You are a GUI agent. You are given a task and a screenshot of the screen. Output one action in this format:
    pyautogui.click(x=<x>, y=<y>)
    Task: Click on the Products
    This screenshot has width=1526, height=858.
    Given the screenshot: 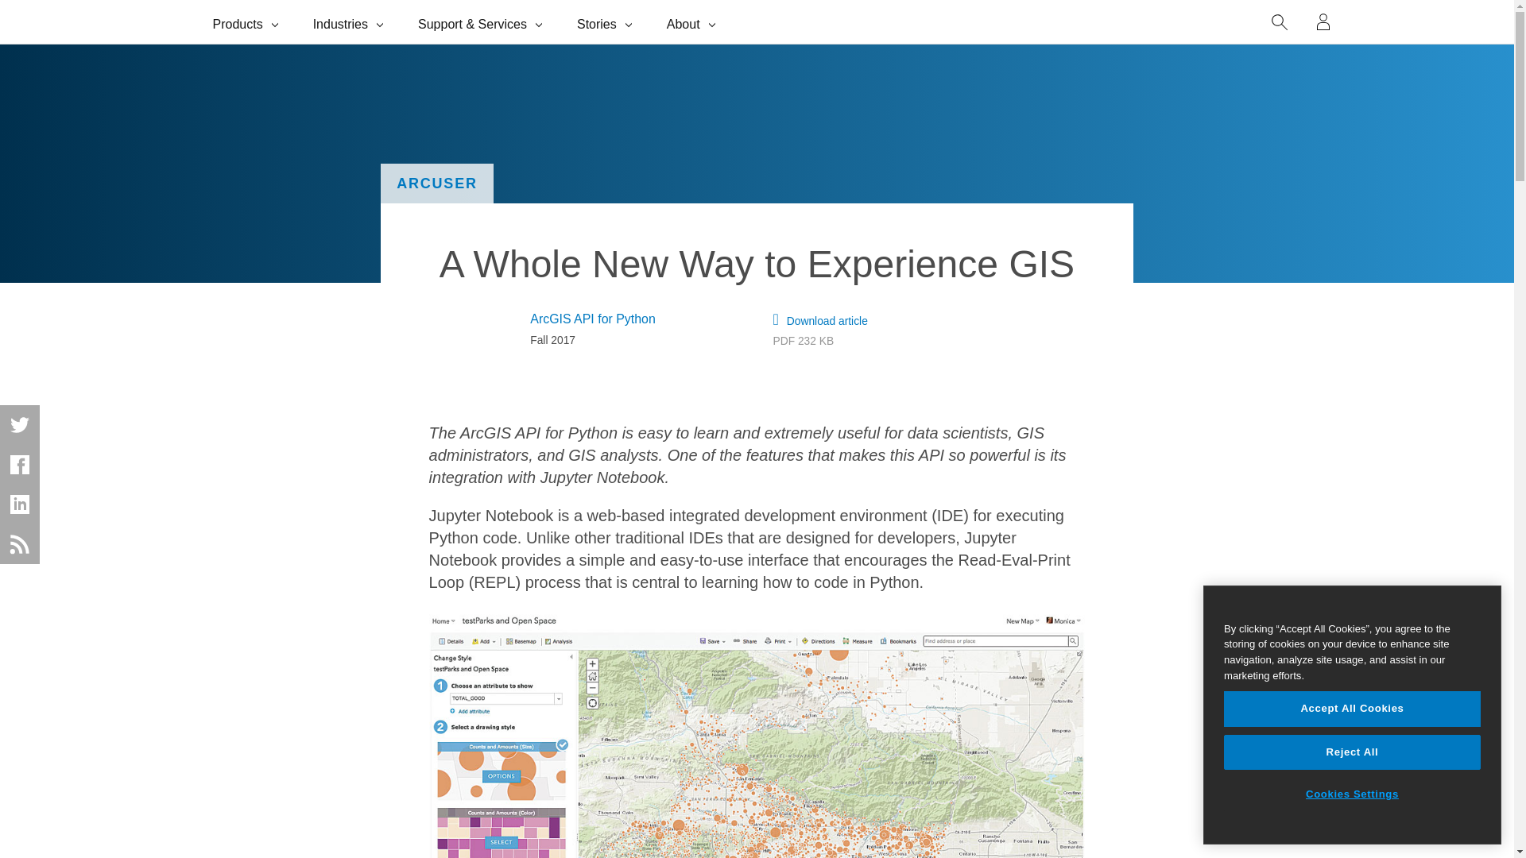 What is the action you would take?
    pyautogui.click(x=246, y=22)
    